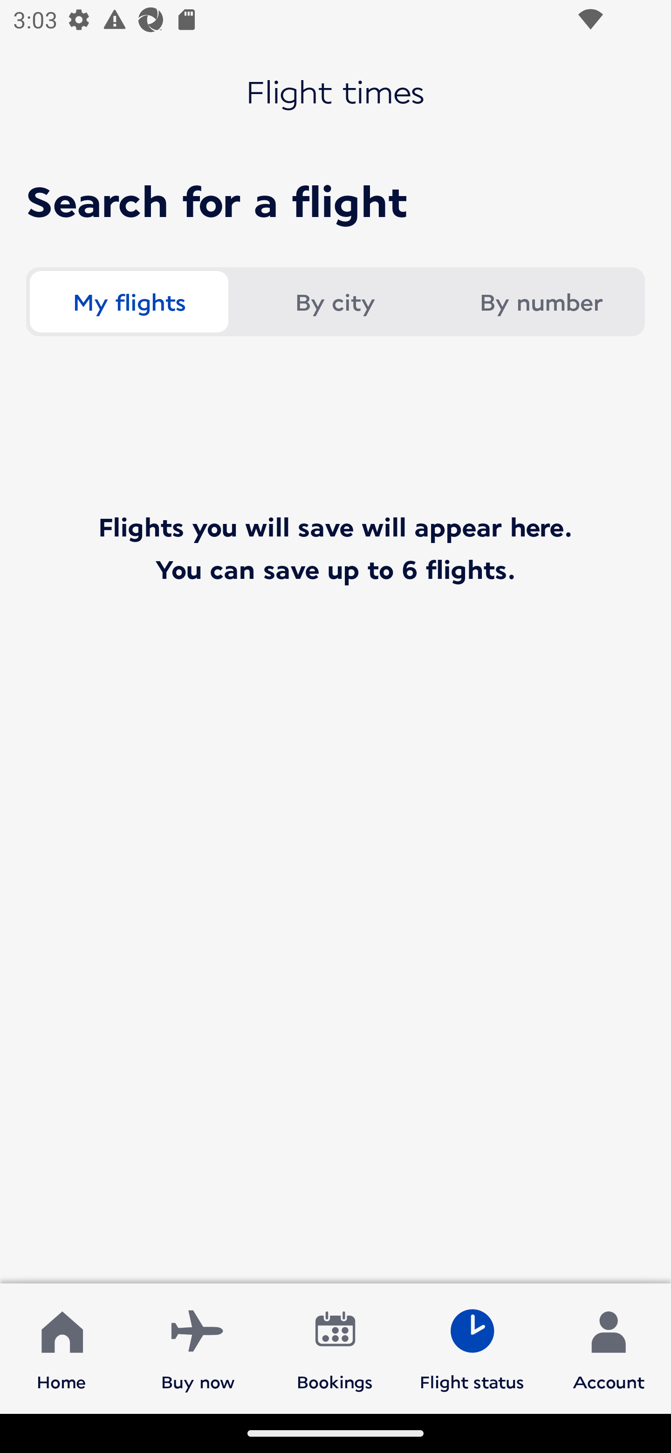 Image resolution: width=671 pixels, height=1453 pixels. I want to click on By city, so click(335, 302).